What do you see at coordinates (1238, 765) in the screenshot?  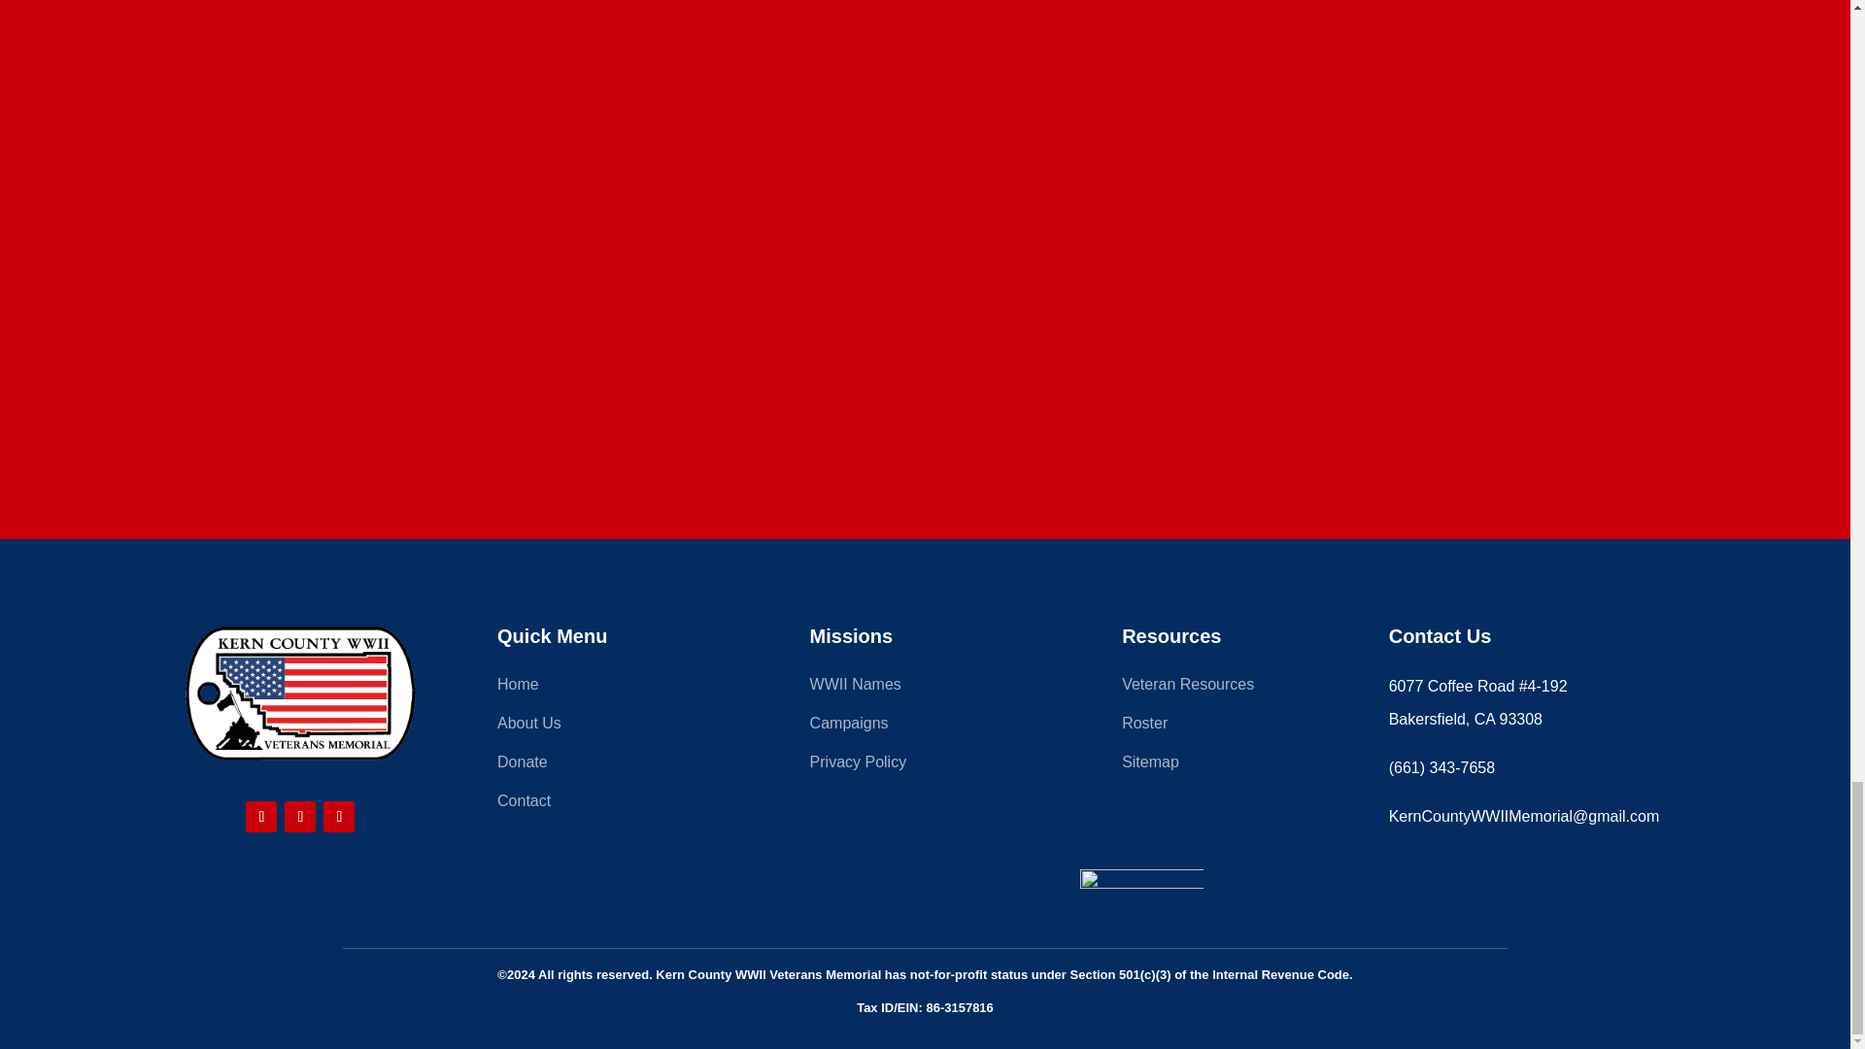 I see `Sitemap` at bounding box center [1238, 765].